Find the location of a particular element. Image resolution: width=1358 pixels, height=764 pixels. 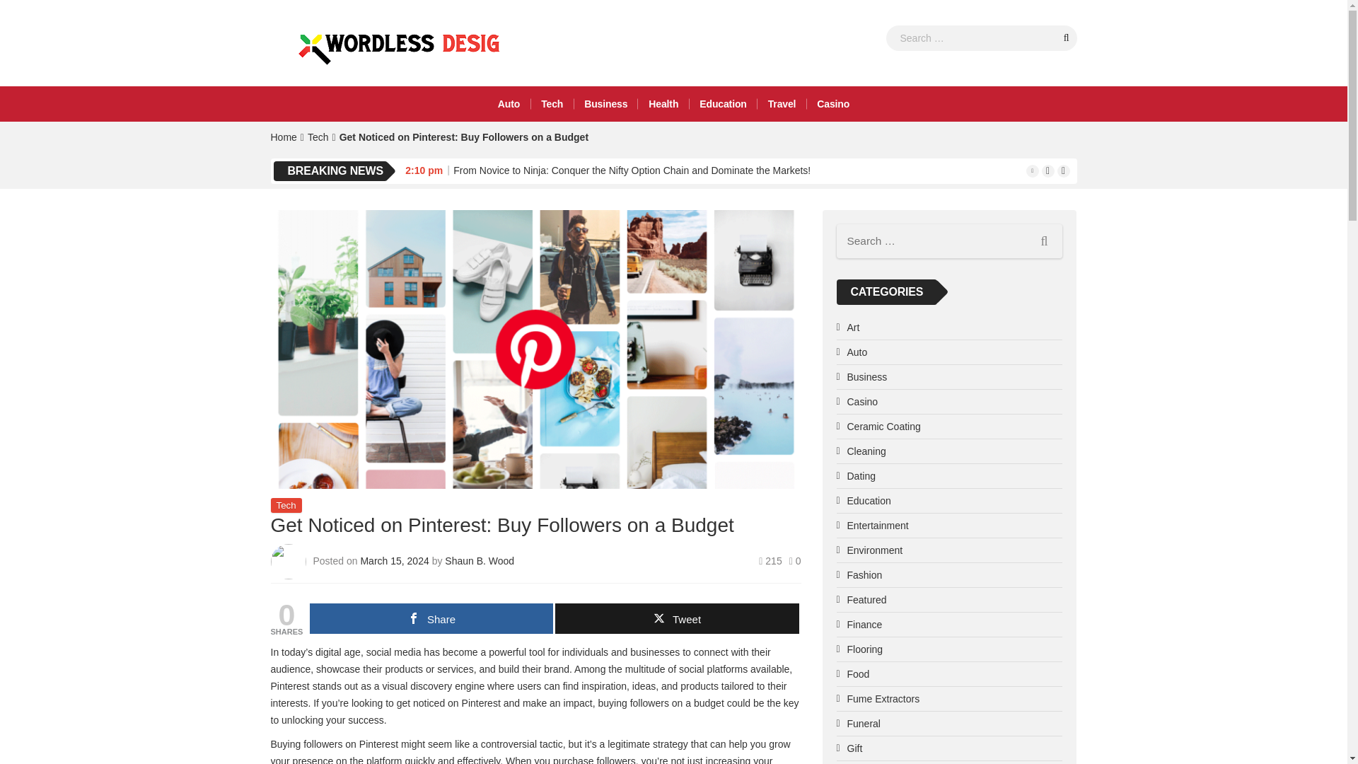

Auto is located at coordinates (509, 103).